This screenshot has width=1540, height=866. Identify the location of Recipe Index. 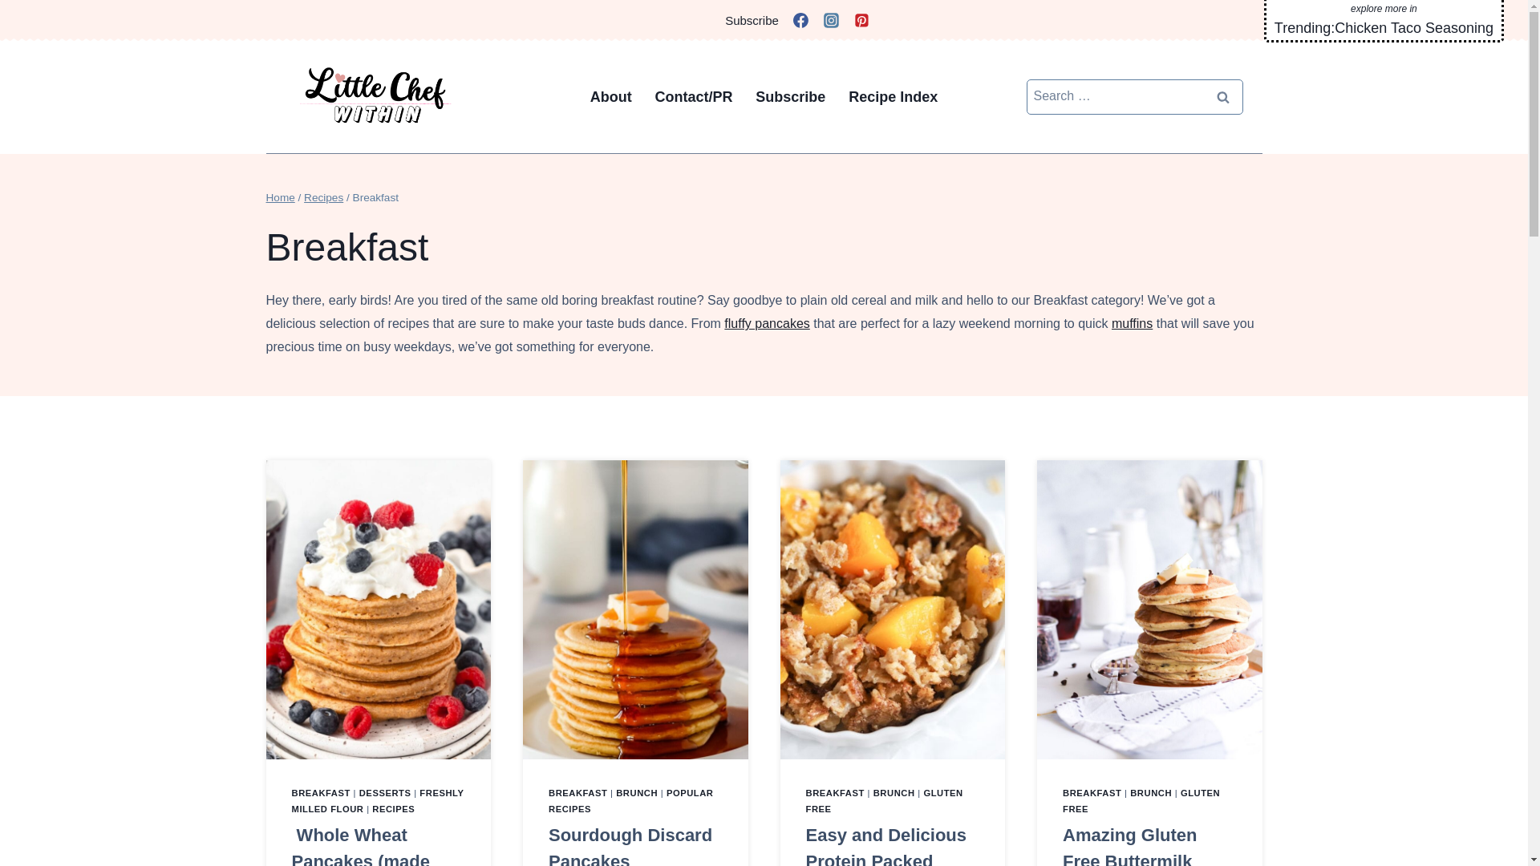
(894, 96).